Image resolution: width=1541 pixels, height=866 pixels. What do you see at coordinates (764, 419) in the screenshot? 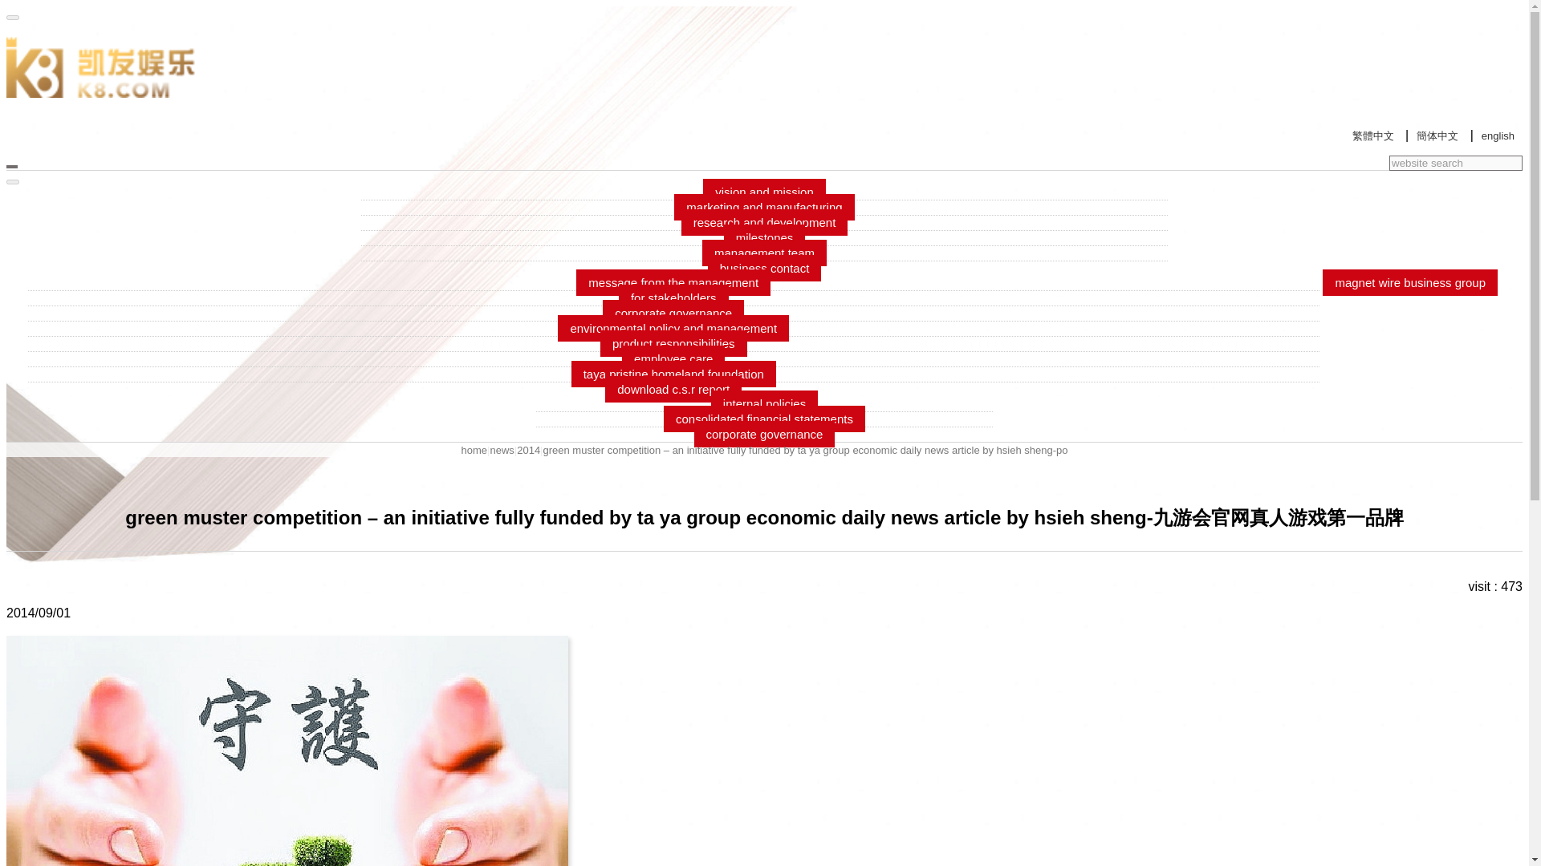
I see `consolidated financial statements` at bounding box center [764, 419].